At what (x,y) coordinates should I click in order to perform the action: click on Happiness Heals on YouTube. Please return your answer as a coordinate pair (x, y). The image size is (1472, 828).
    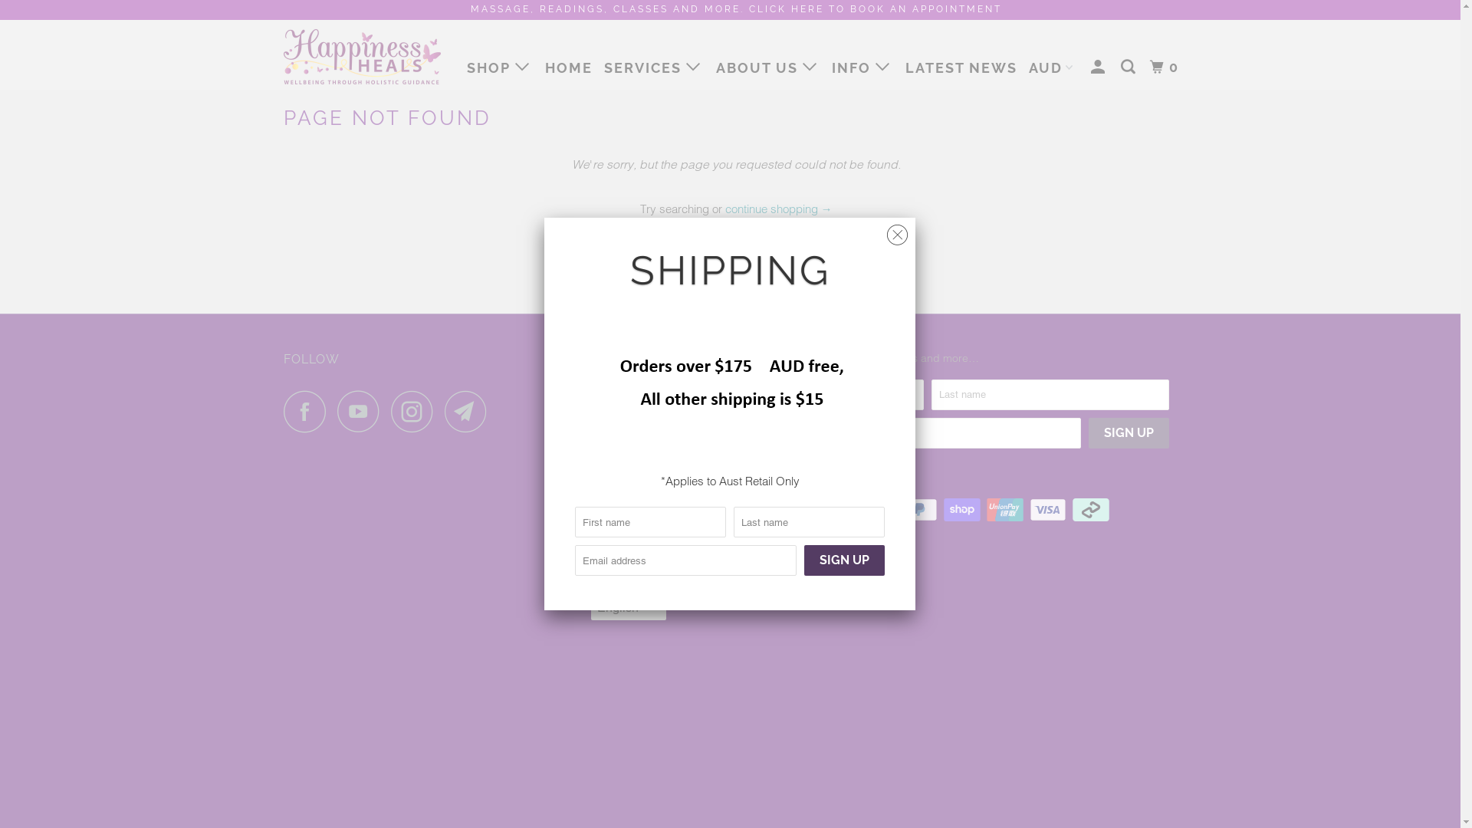
    Looking at the image, I should click on (363, 411).